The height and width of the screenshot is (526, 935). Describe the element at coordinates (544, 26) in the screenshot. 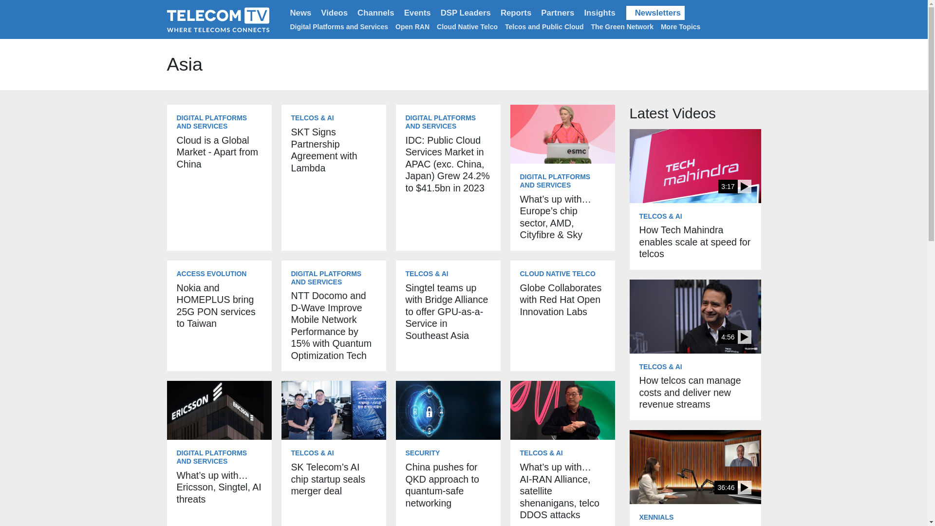

I see `Telcos and Public Cloud` at that location.